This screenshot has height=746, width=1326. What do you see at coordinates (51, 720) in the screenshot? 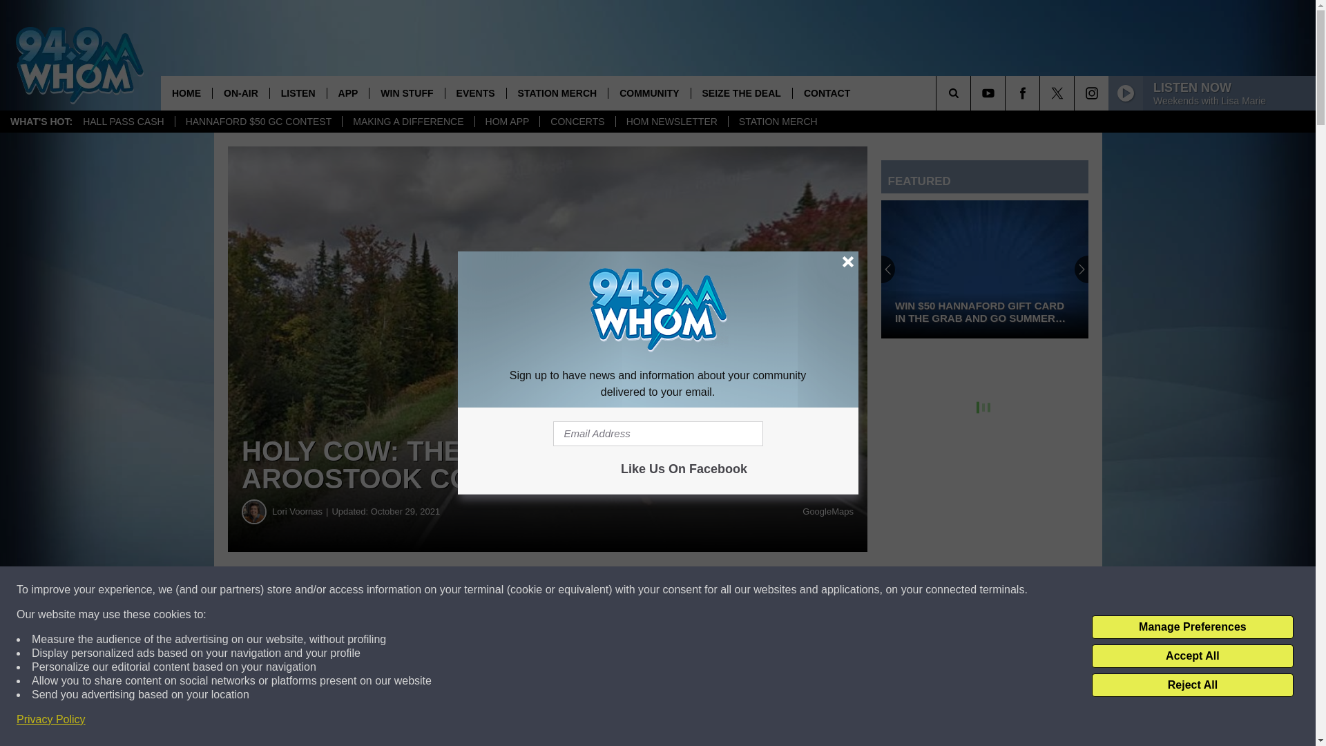
I see `Privacy Policy` at bounding box center [51, 720].